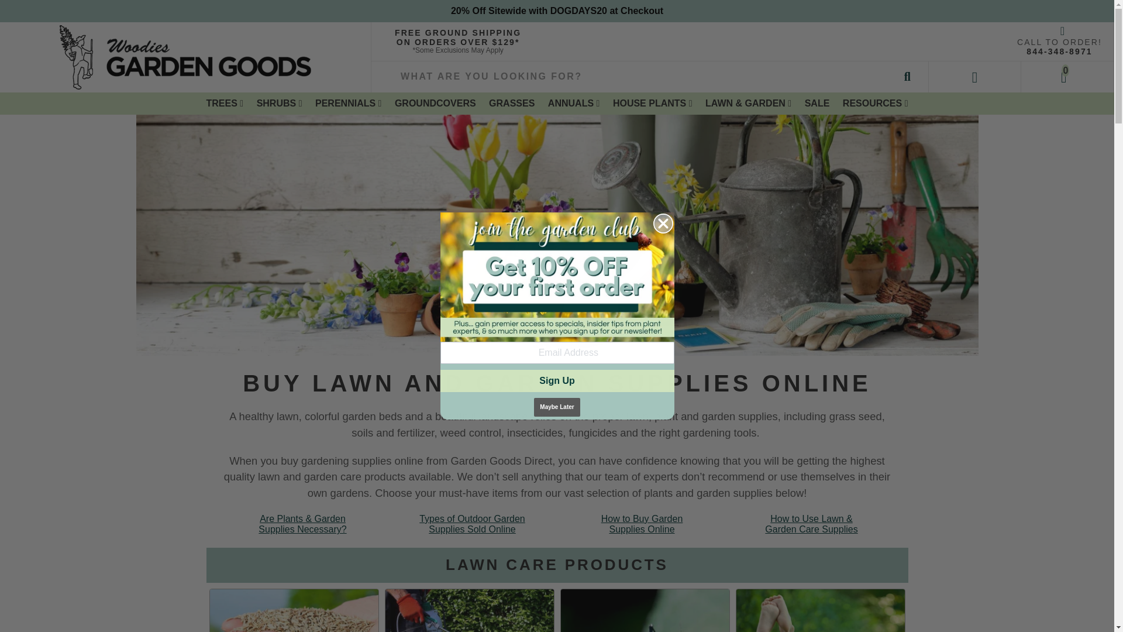 This screenshot has width=1123, height=632. Describe the element at coordinates (225, 103) in the screenshot. I see `TREES` at that location.